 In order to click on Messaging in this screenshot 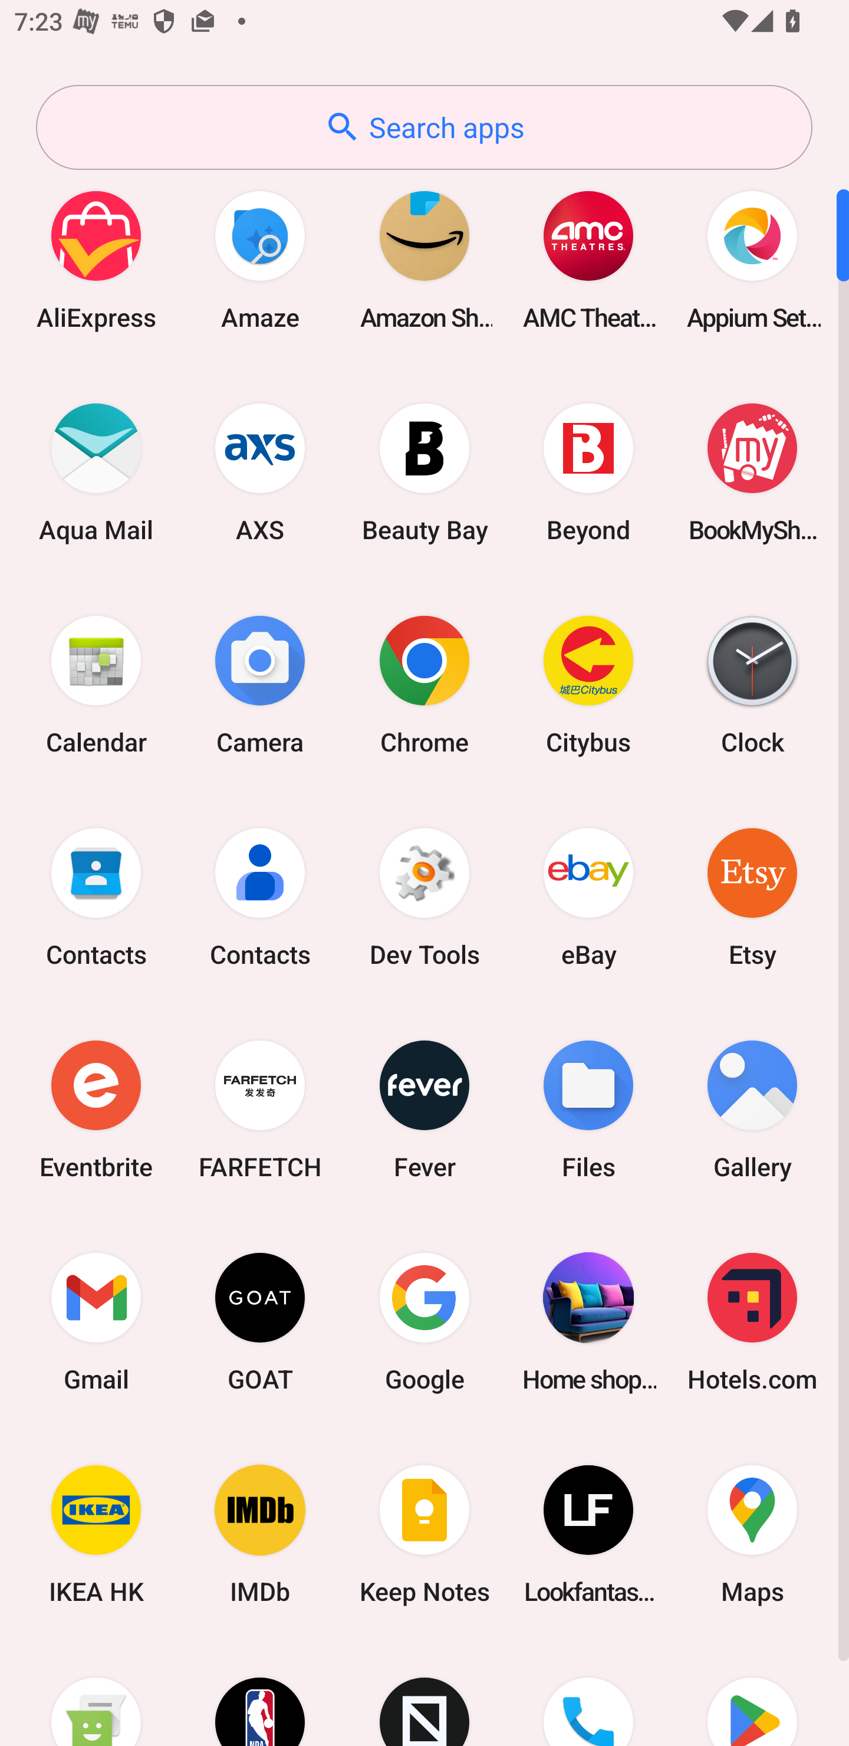, I will do `click(96, 1694)`.